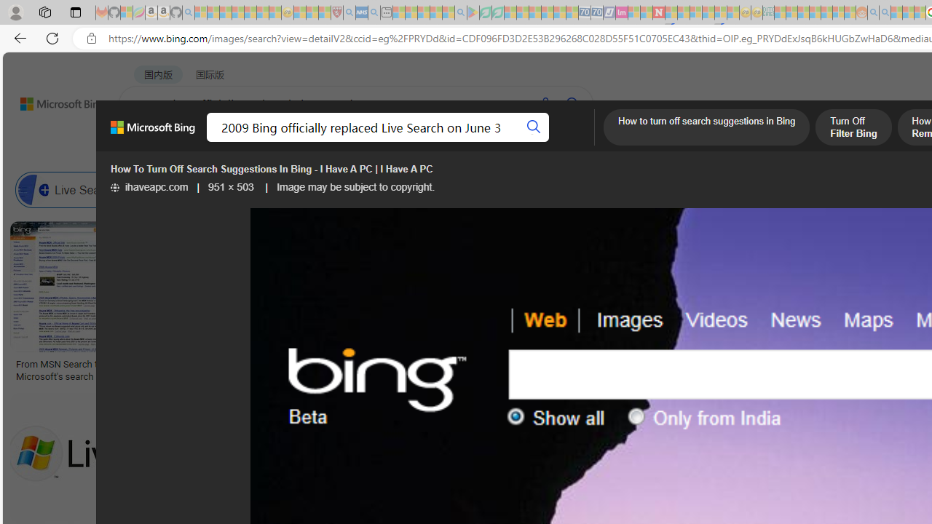  I want to click on Live Search, so click(33, 189).